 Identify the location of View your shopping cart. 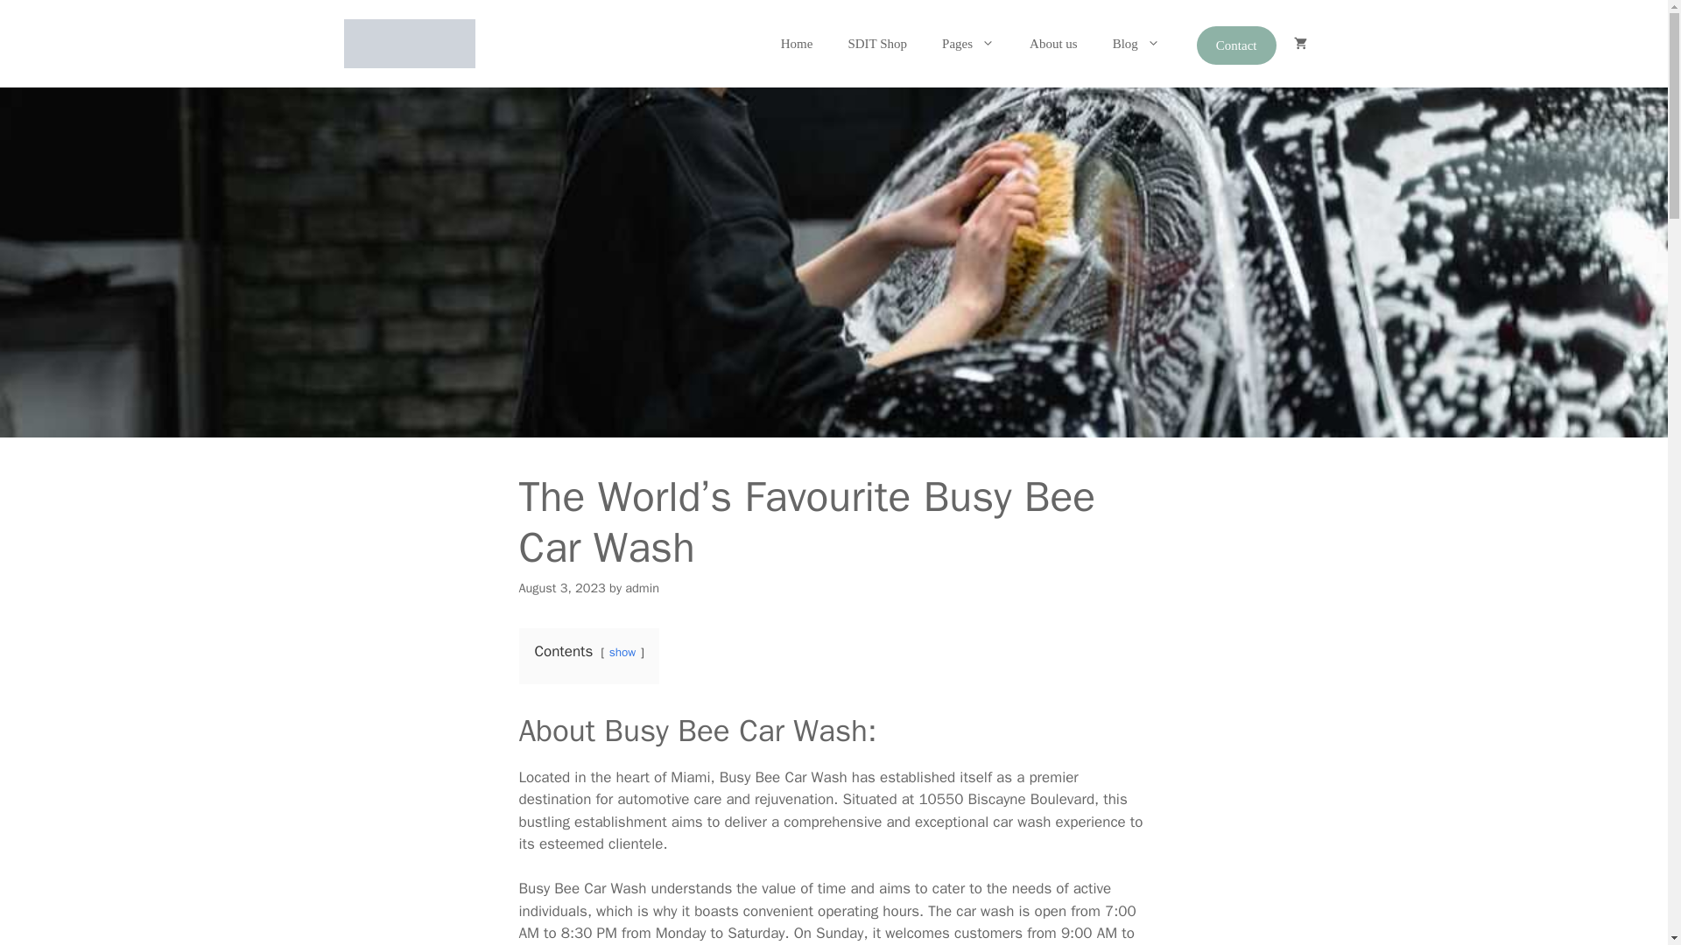
(1299, 44).